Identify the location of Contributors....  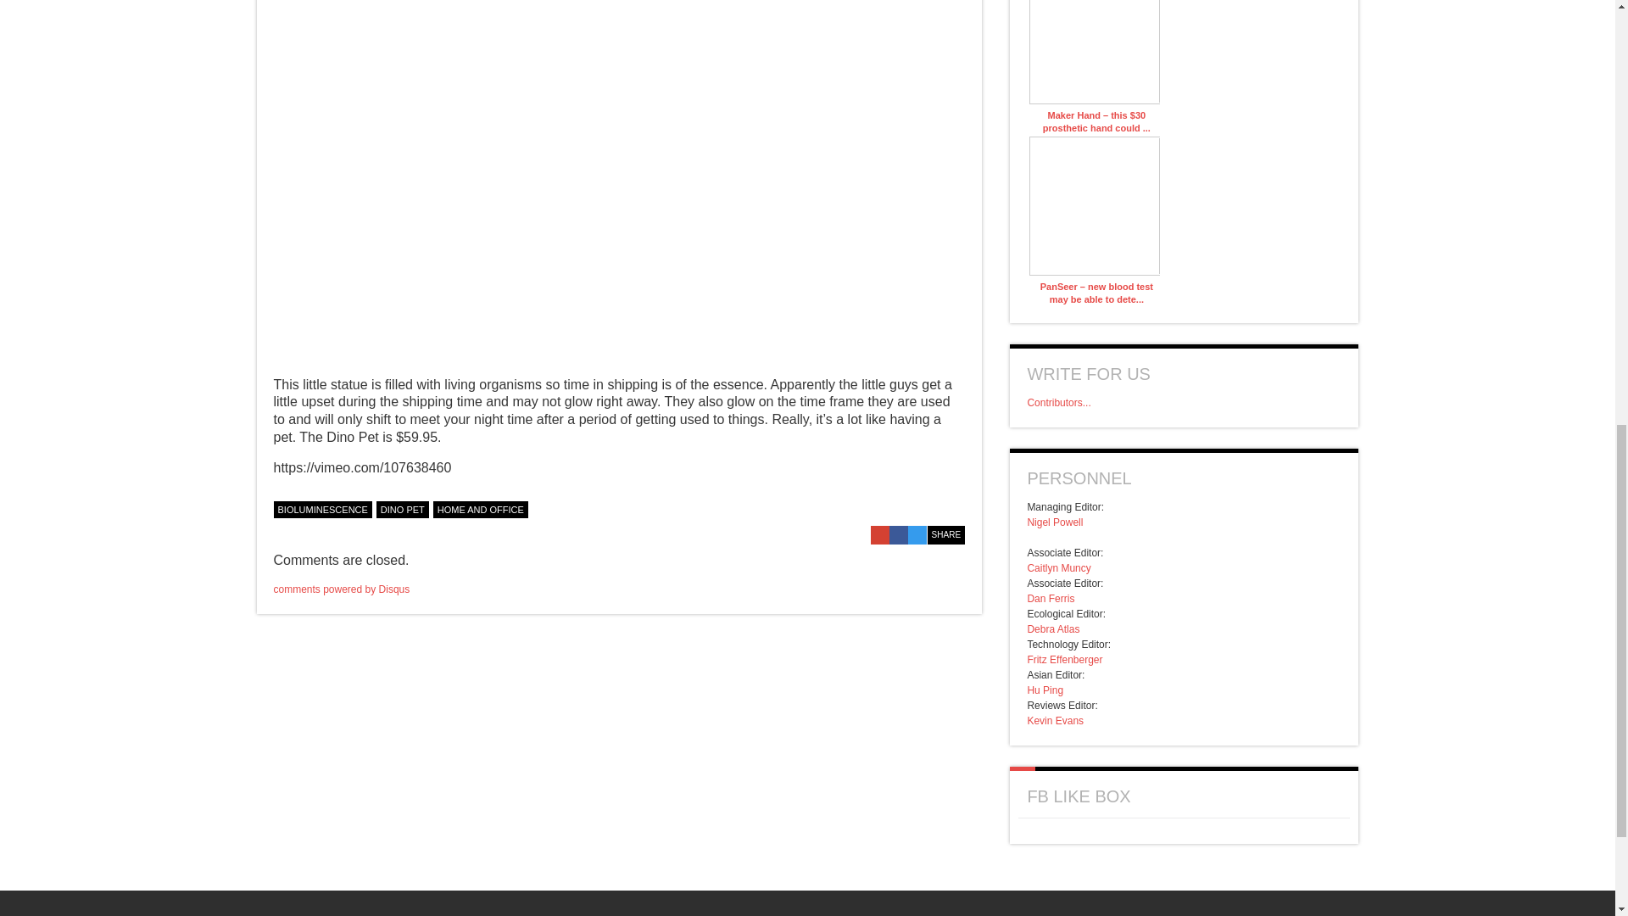
(1058, 402).